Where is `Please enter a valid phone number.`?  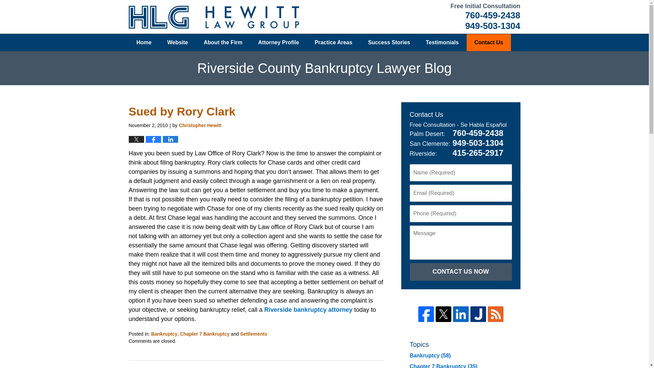
Please enter a valid phone number. is located at coordinates (460, 213).